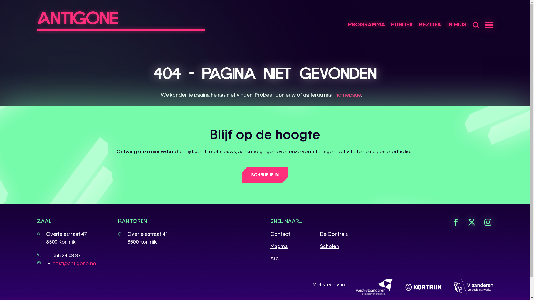  What do you see at coordinates (330, 246) in the screenshot?
I see `Scholen` at bounding box center [330, 246].